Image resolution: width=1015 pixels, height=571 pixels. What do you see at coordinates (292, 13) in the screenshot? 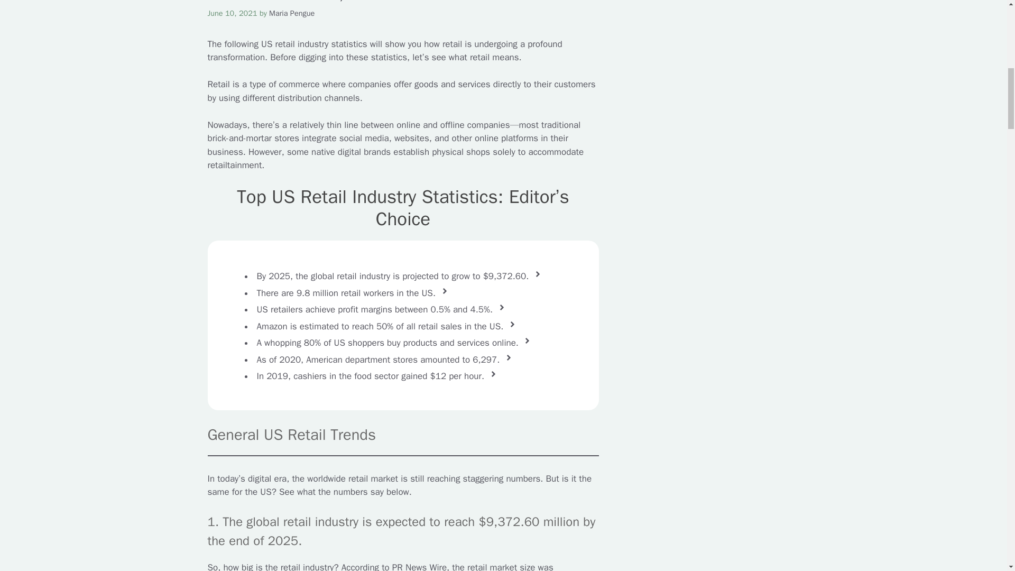
I see `View all posts by Maria Pengue` at bounding box center [292, 13].